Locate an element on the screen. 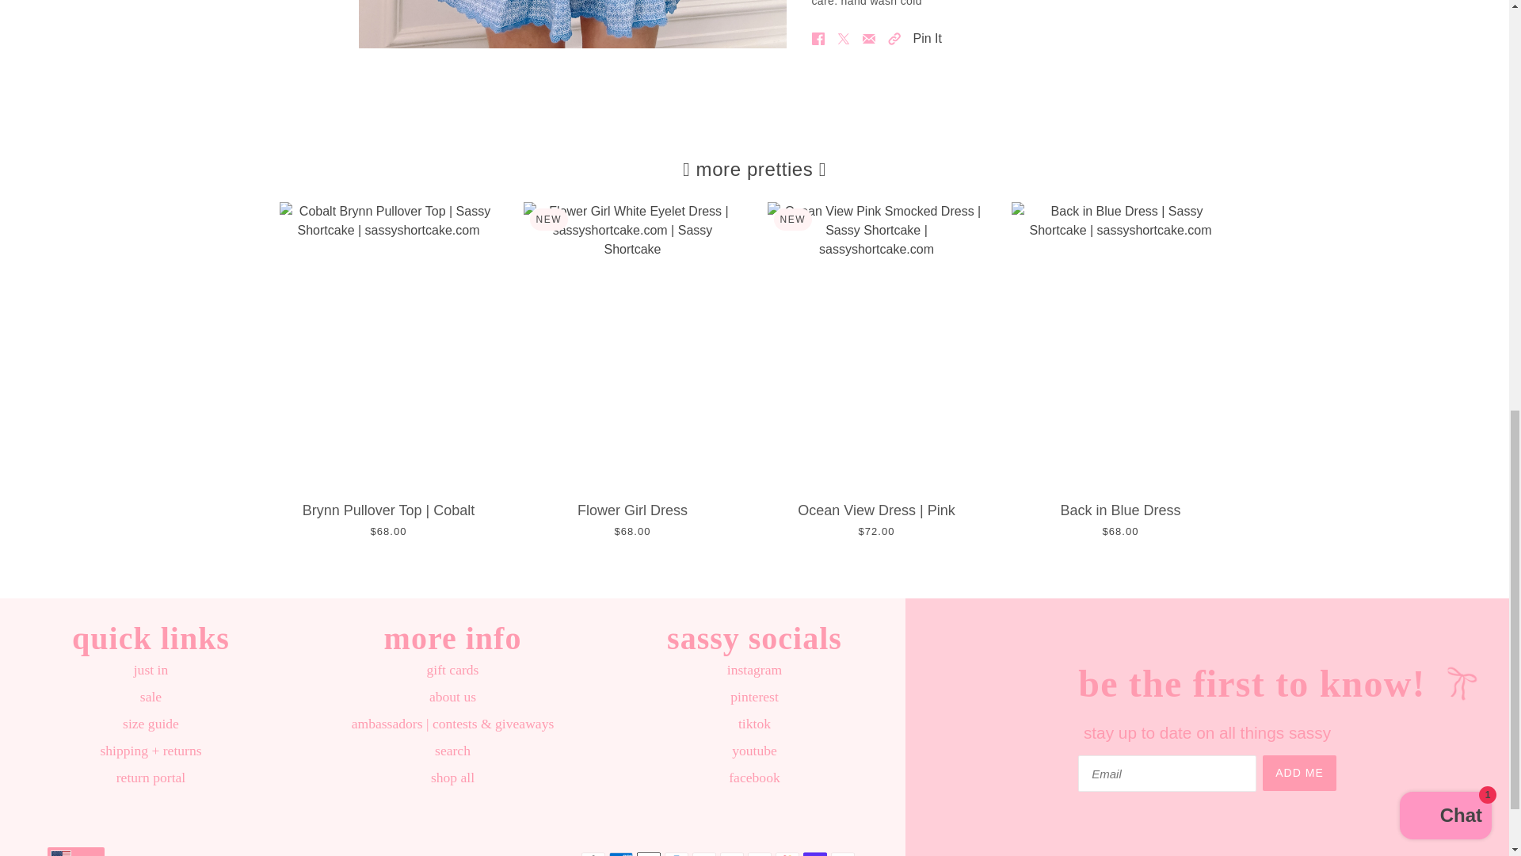 The width and height of the screenshot is (1521, 856). instagram is located at coordinates (754, 669).